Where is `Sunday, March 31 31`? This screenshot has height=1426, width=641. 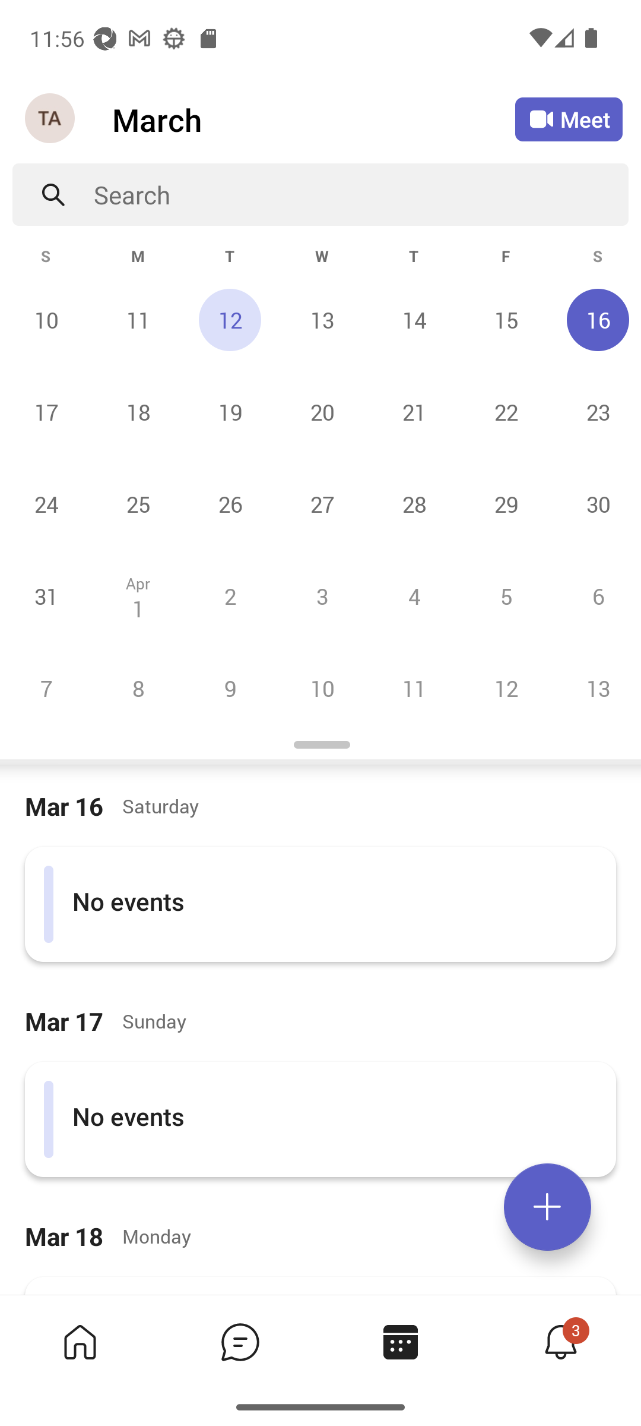 Sunday, March 31 31 is located at coordinates (46, 596).